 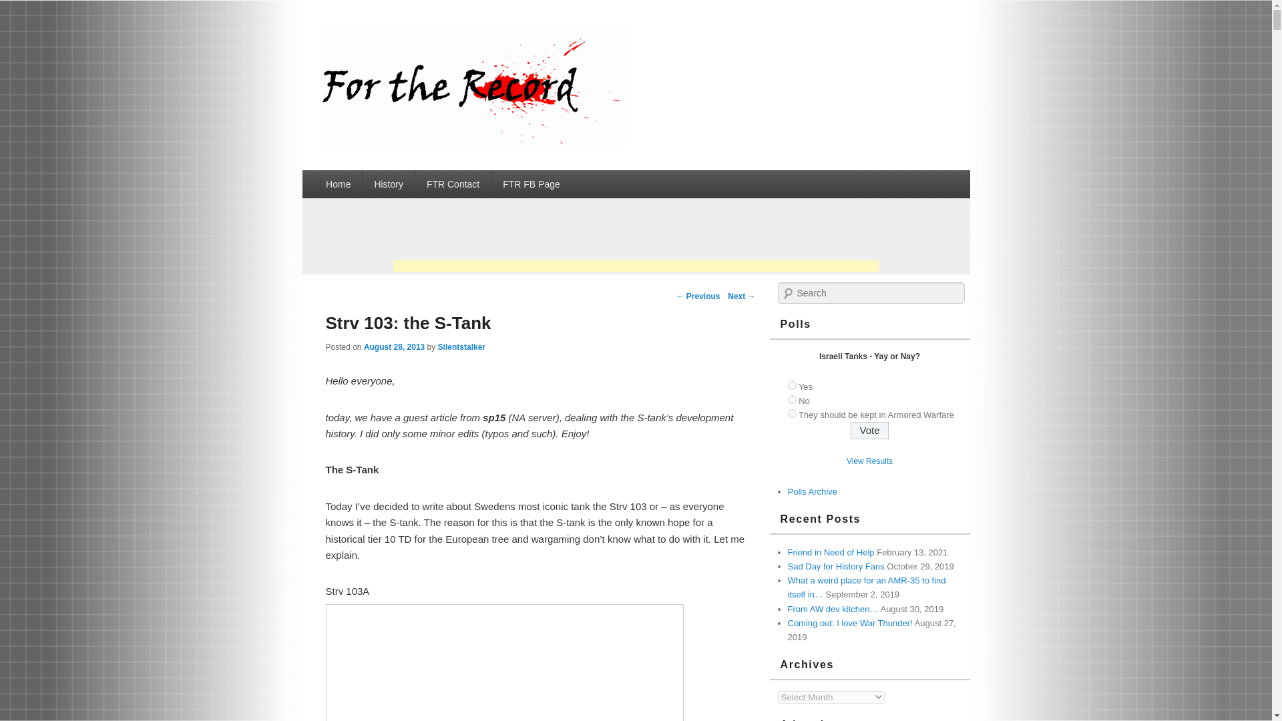 What do you see at coordinates (869, 430) in the screenshot?
I see `   Vote   ` at bounding box center [869, 430].